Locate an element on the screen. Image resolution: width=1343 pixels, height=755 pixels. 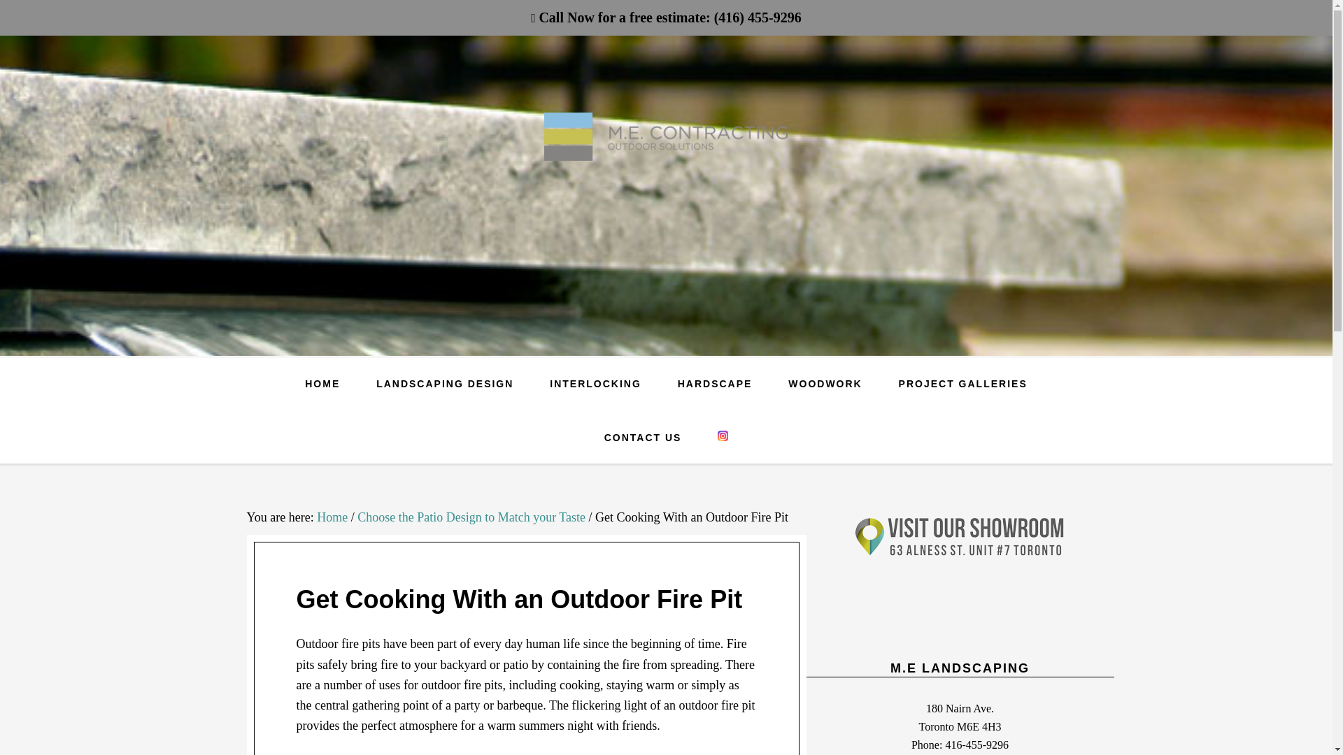
INTERLOCKING is located at coordinates (595, 383).